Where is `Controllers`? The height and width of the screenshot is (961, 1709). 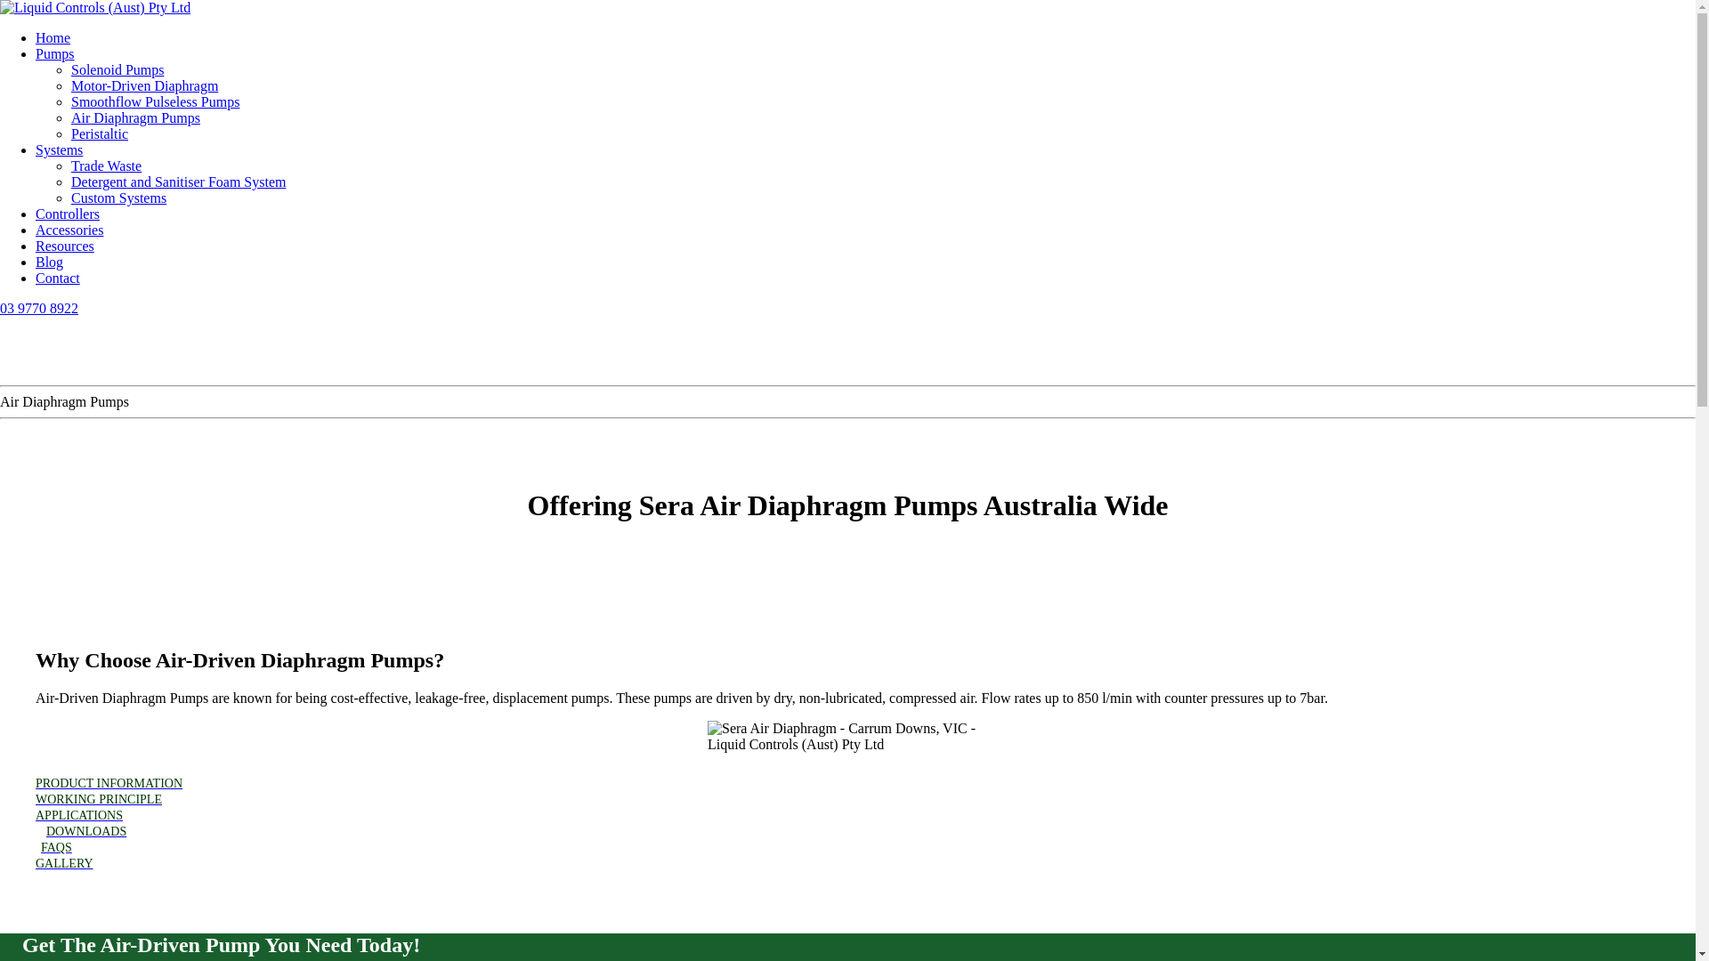
Controllers is located at coordinates (68, 214).